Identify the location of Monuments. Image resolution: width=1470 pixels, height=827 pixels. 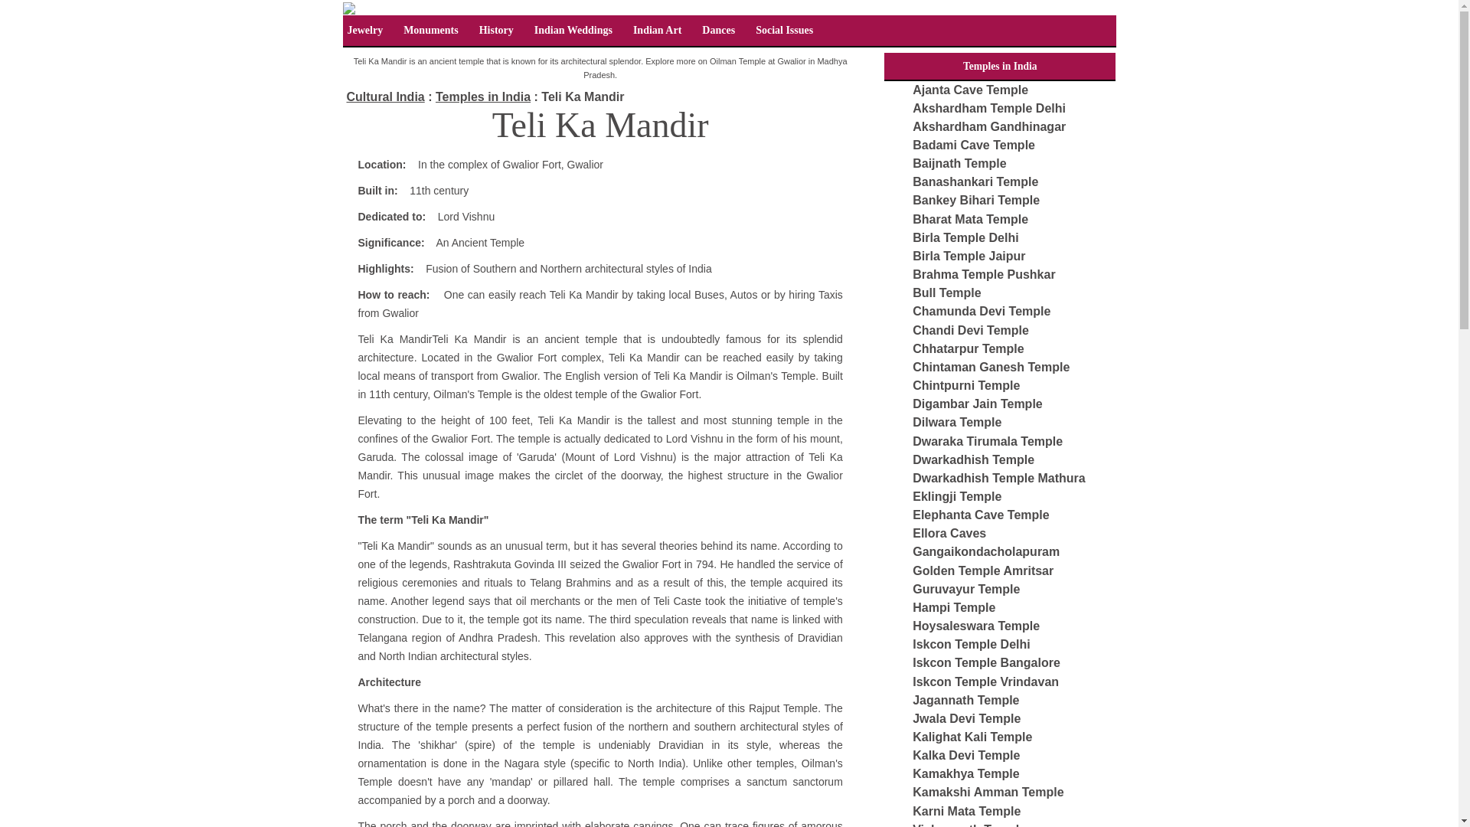
(430, 31).